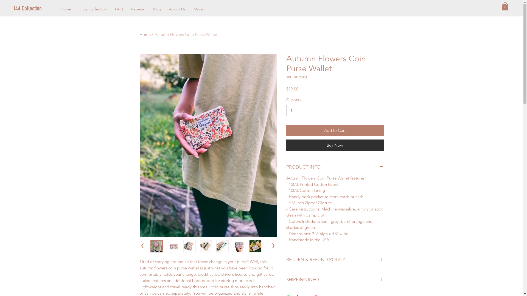 This screenshot has height=296, width=527. I want to click on PRODUCT INFO, so click(335, 167).